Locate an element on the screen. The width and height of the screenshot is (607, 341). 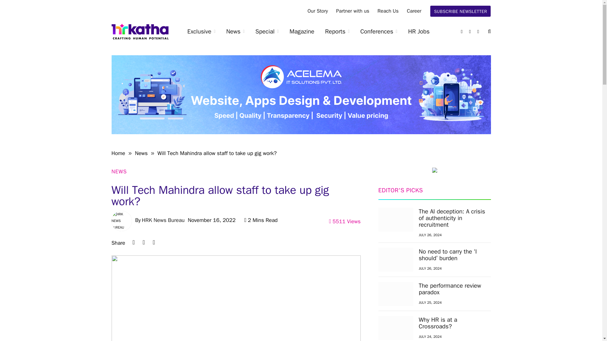
Will Tech Mahindra allow staff to take up gig work? is located at coordinates (236, 298).